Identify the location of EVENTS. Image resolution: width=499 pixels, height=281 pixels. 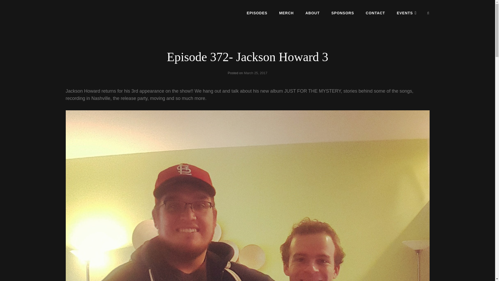
(406, 13).